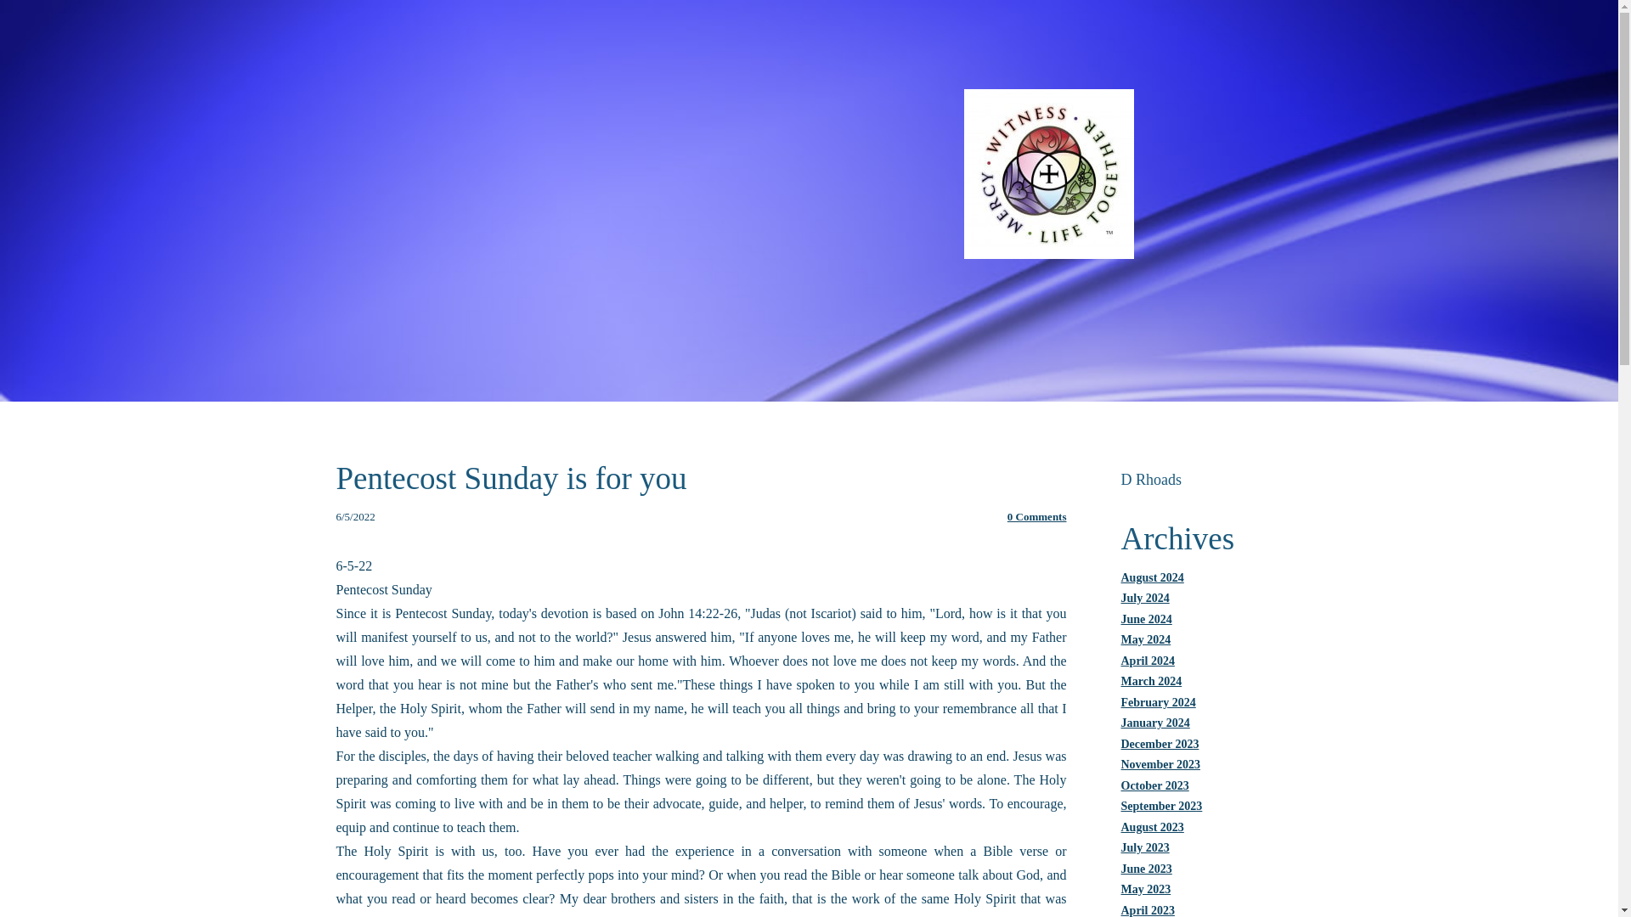  What do you see at coordinates (1148, 661) in the screenshot?
I see `April 2024` at bounding box center [1148, 661].